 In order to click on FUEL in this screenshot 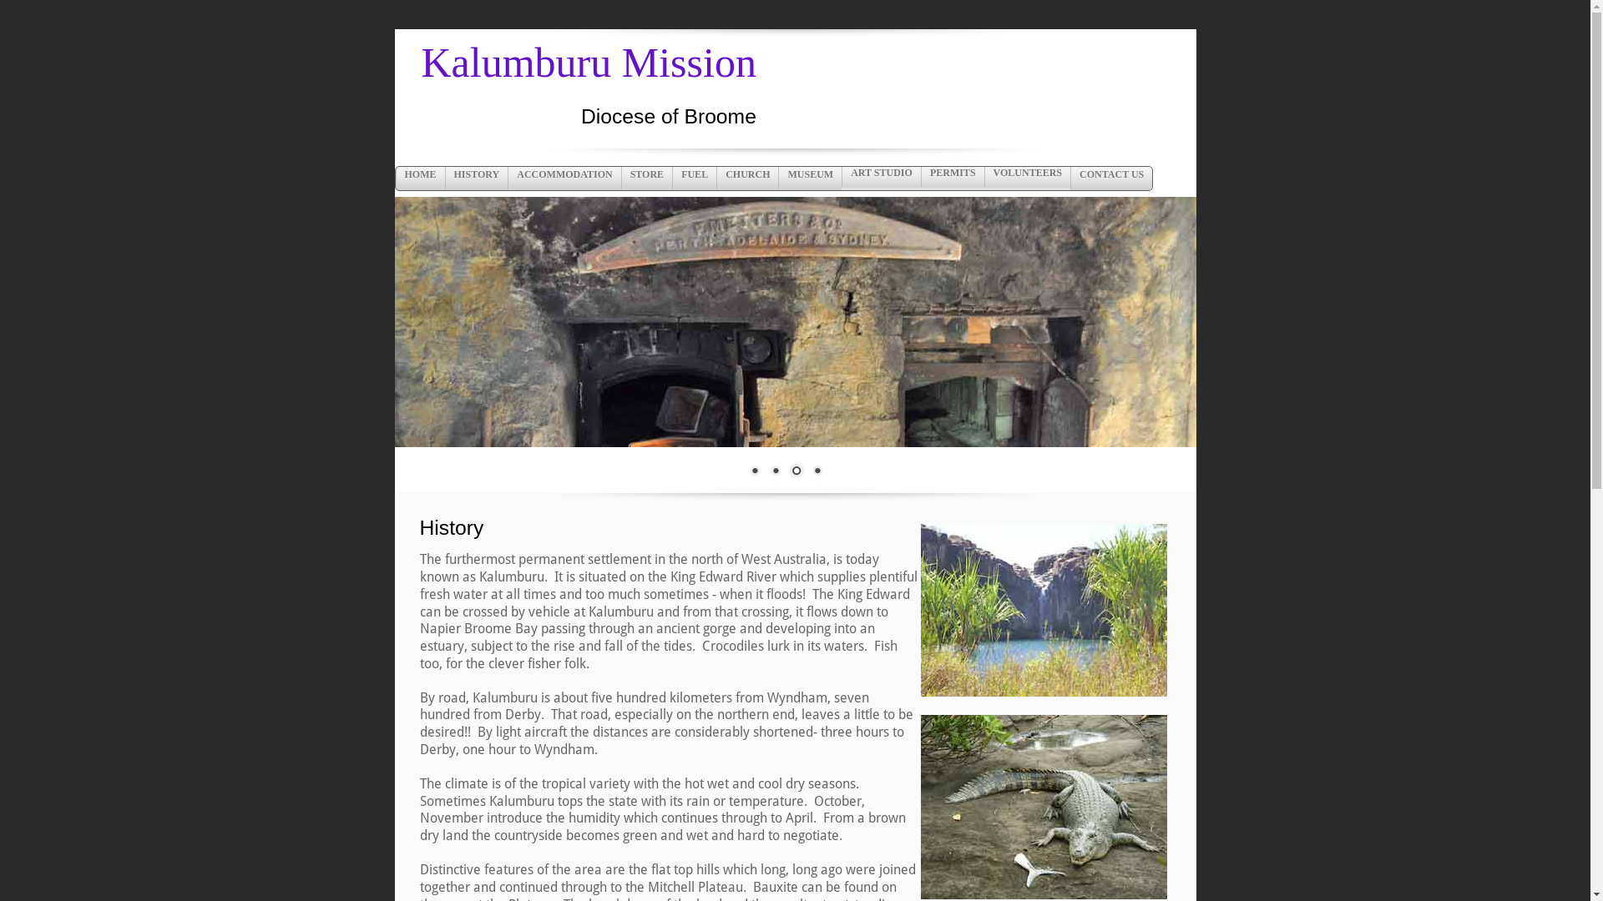, I will do `click(695, 179)`.